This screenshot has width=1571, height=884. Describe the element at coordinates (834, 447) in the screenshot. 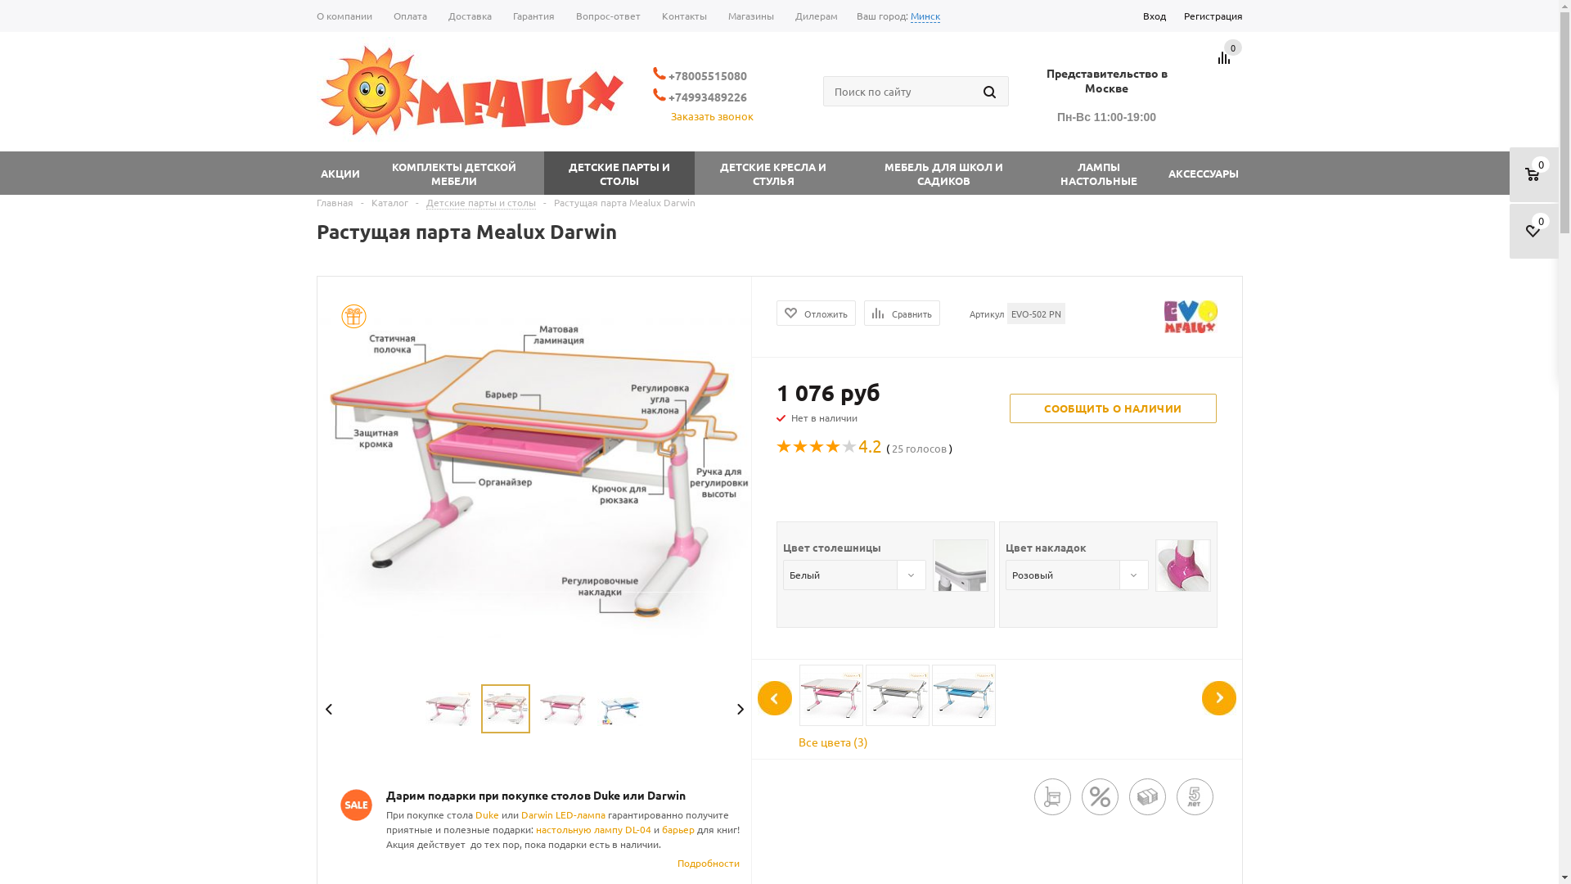

I see `4` at that location.